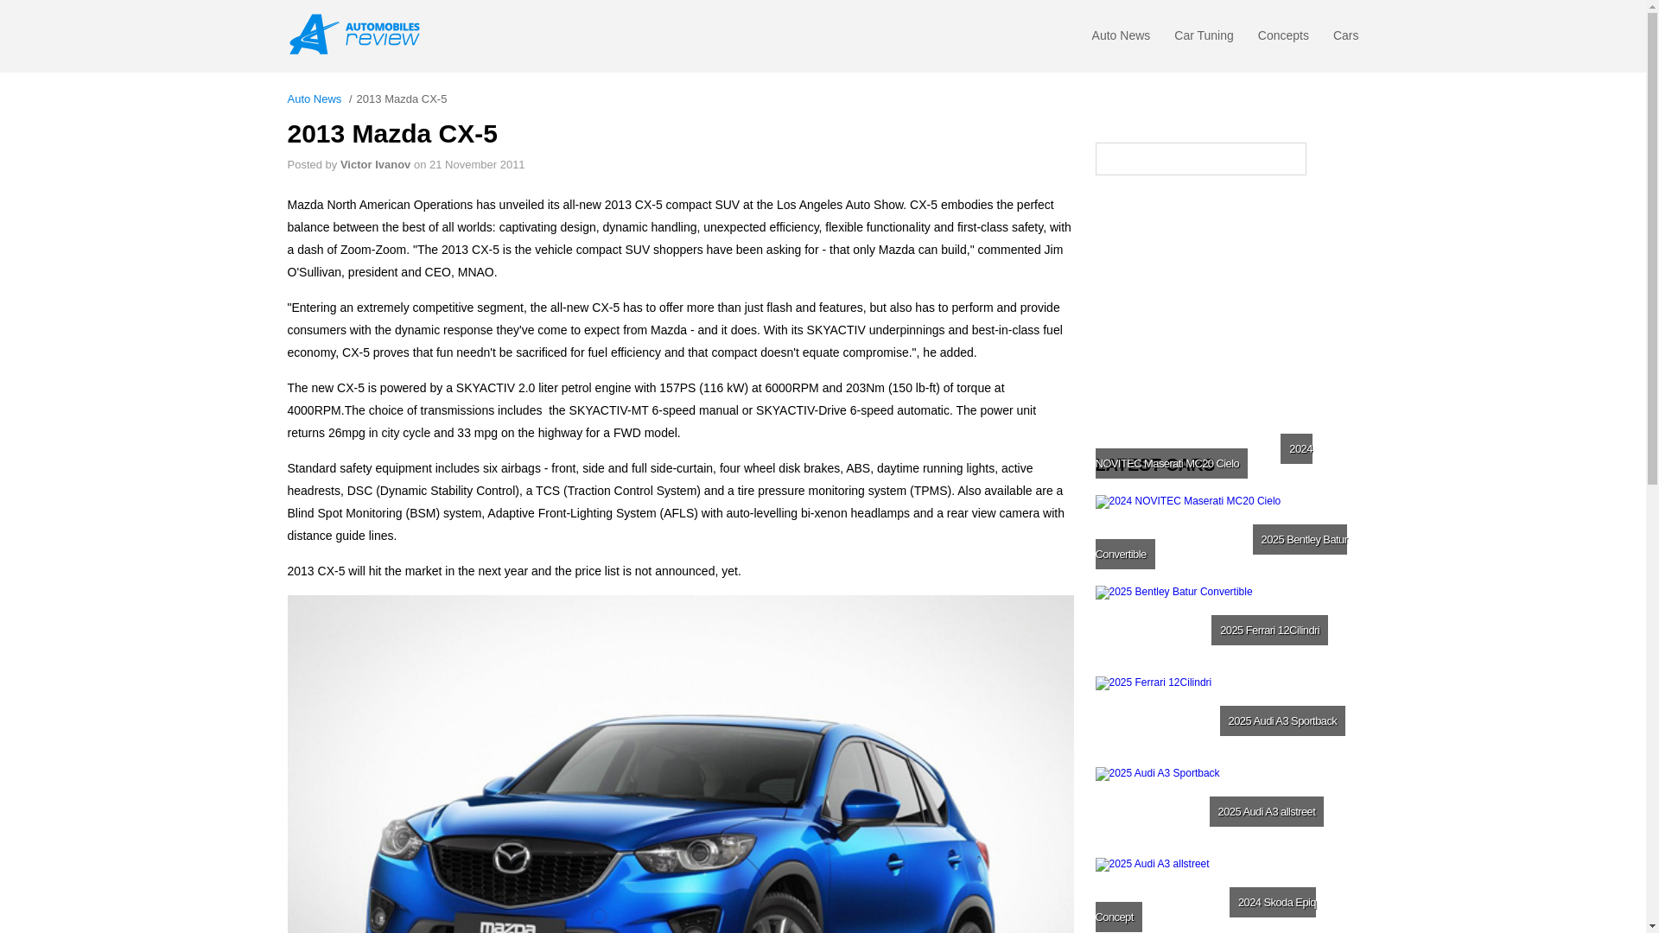  I want to click on Cars, so click(1346, 40).